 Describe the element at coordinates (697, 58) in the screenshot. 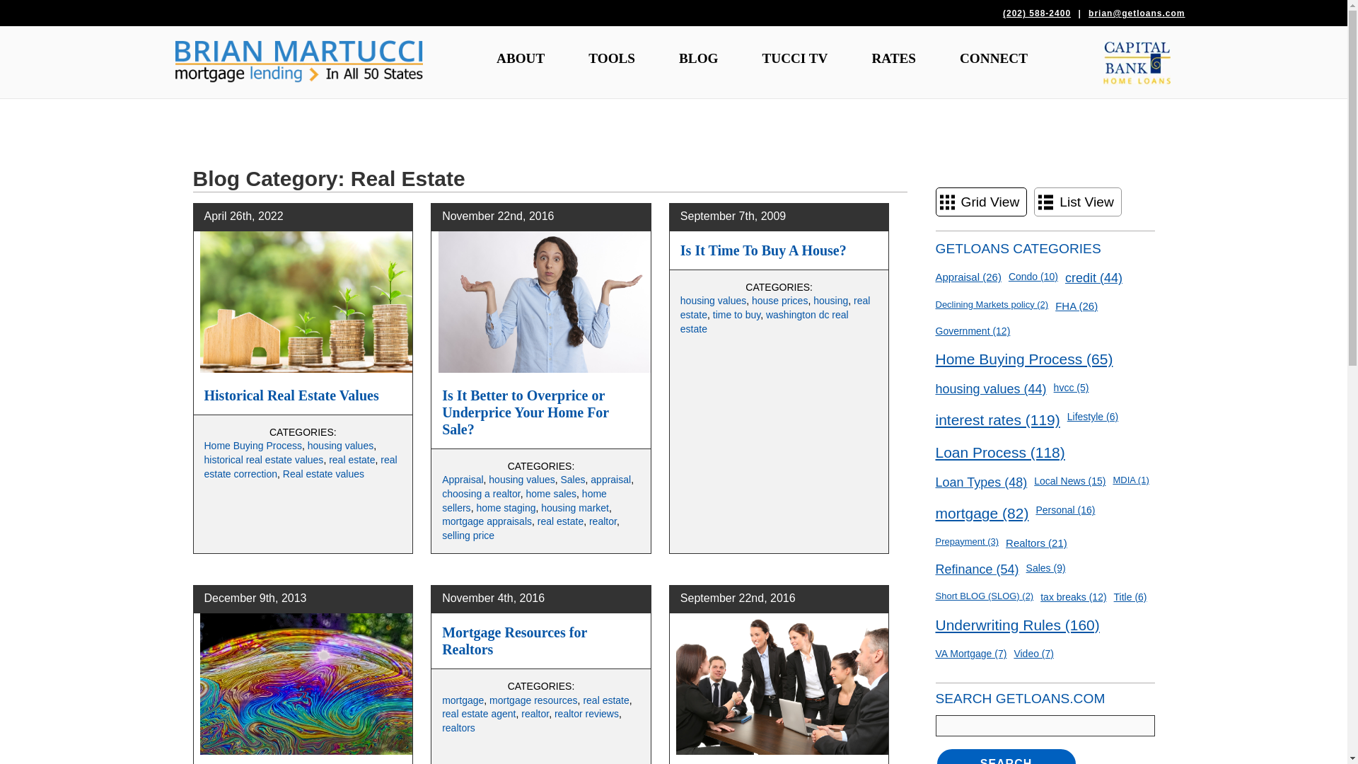

I see `BLOG` at that location.